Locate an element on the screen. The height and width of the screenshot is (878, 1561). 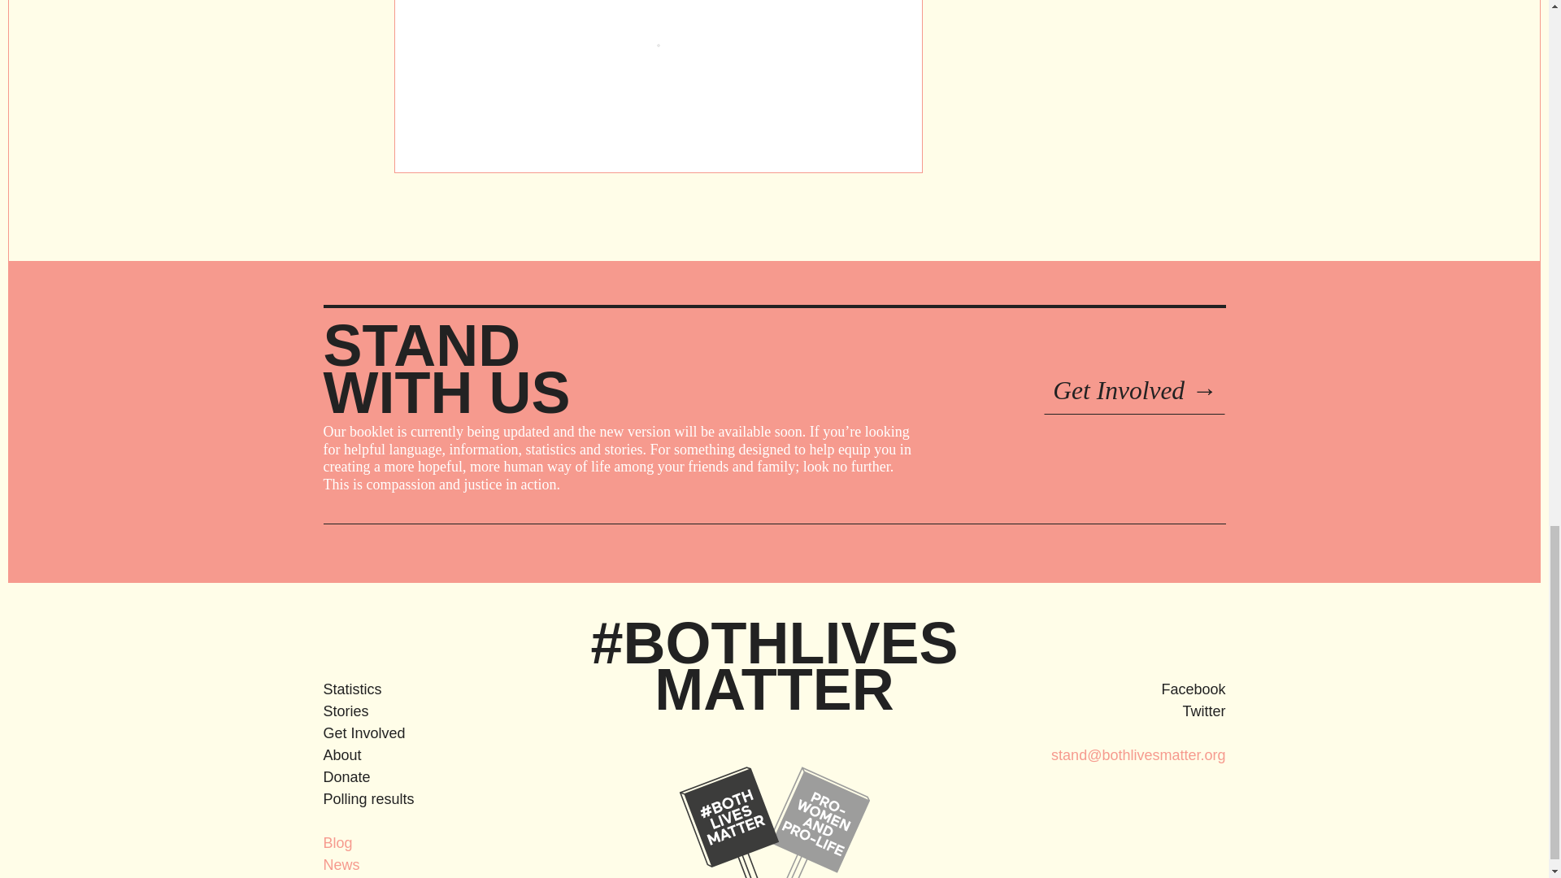
Facebook is located at coordinates (1121, 689).